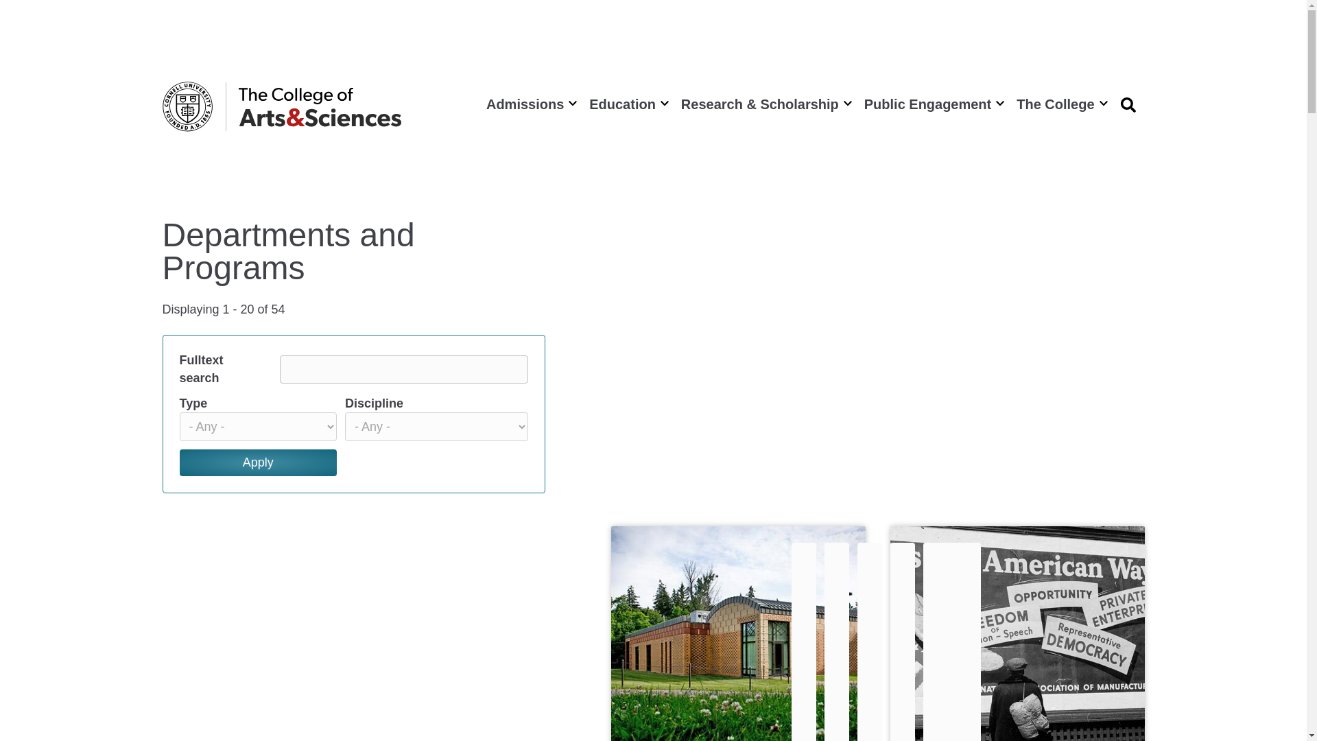  I want to click on Public Engagement, so click(932, 104).